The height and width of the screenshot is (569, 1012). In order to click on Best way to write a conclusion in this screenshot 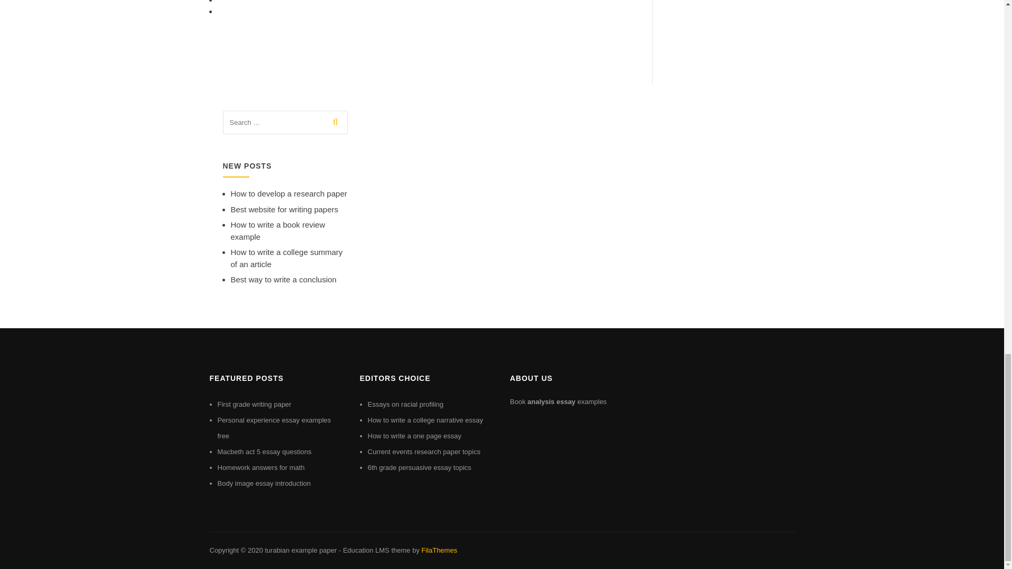, I will do `click(284, 279)`.